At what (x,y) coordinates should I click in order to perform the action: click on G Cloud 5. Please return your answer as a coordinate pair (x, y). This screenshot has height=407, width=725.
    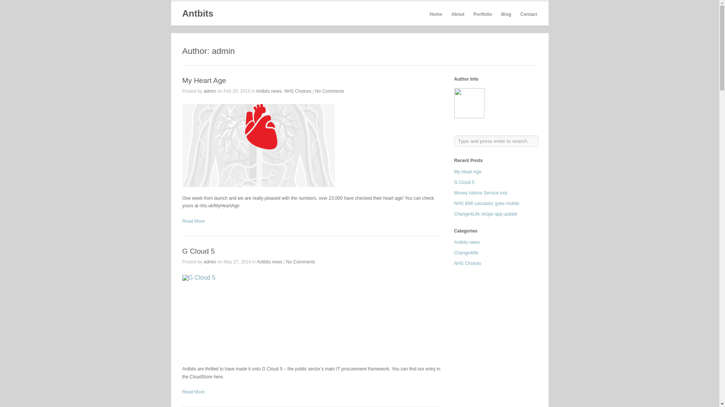
    Looking at the image, I should click on (193, 392).